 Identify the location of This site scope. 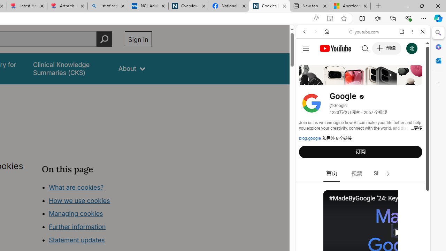
(326, 63).